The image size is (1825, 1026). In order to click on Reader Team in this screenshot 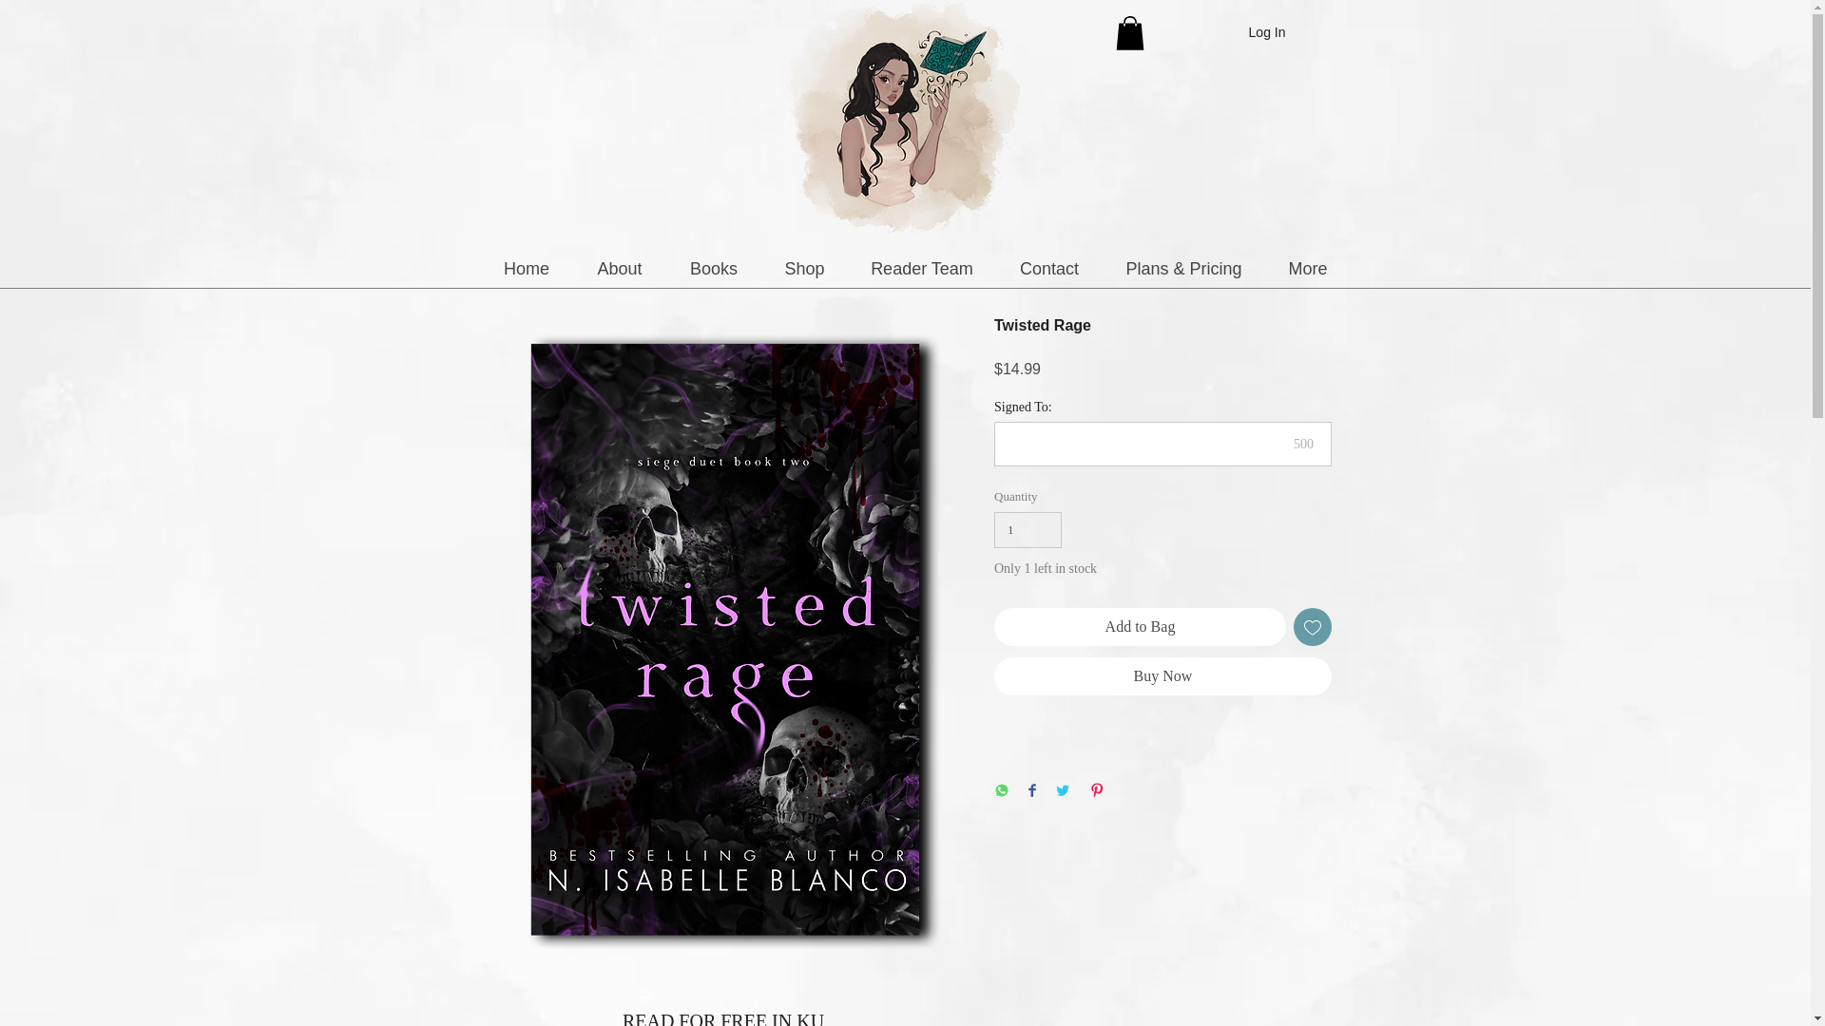, I will do `click(922, 268)`.